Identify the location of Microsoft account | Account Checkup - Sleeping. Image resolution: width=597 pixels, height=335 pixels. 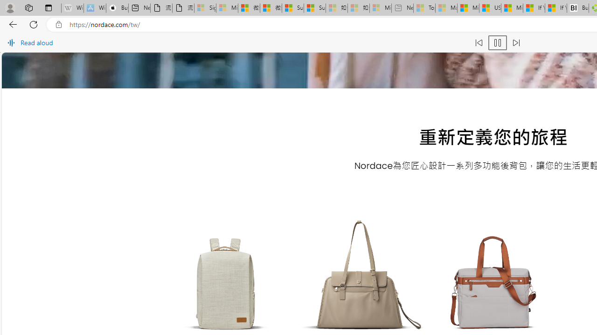
(380, 8).